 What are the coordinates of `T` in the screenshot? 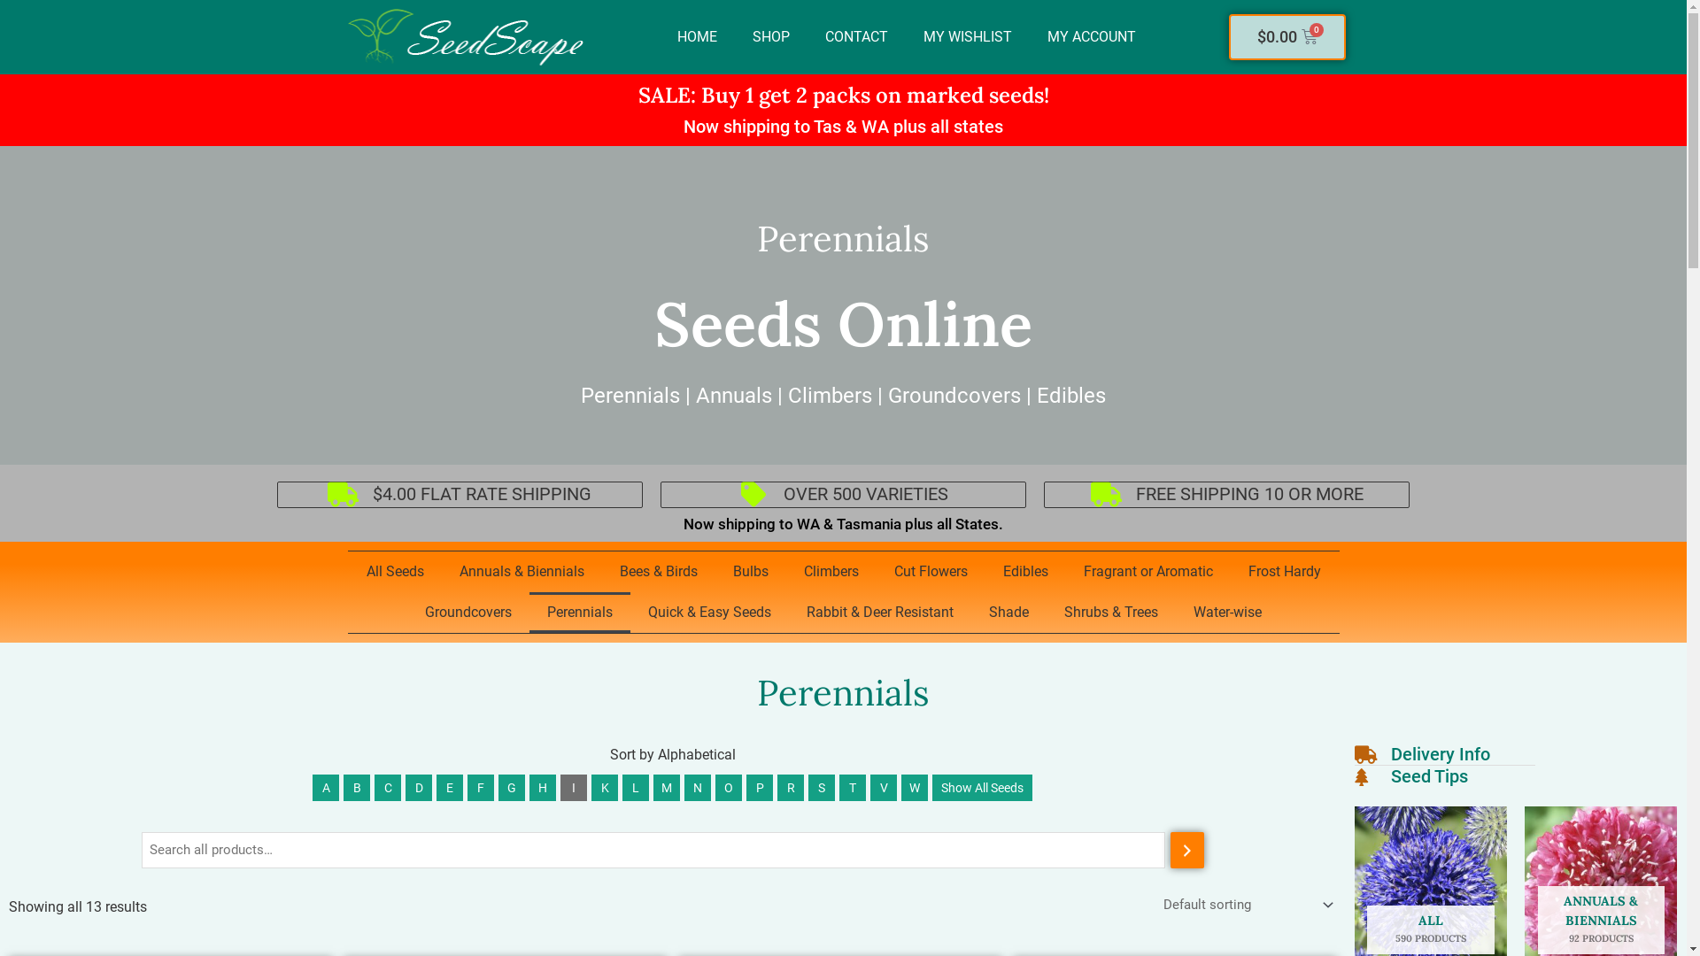 It's located at (853, 788).